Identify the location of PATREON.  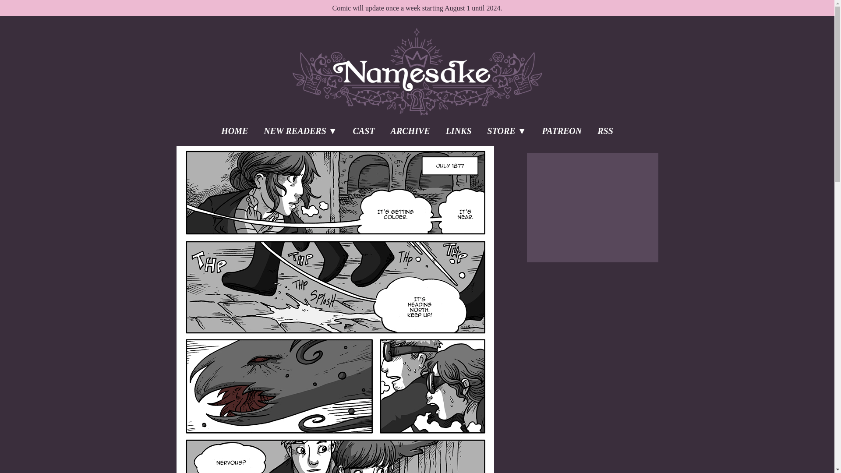
(562, 131).